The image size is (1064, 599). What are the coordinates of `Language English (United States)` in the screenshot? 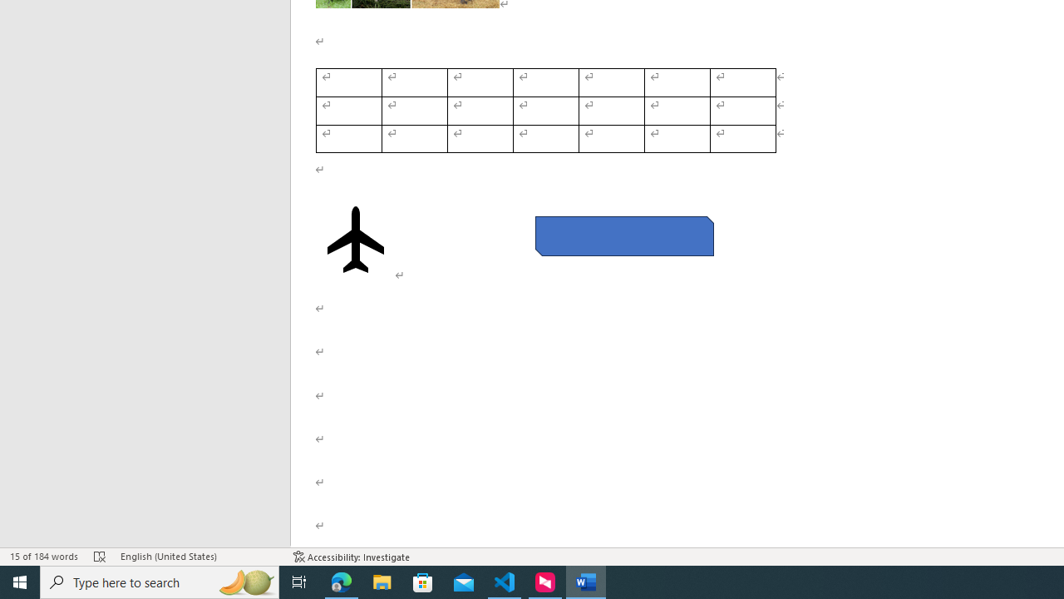 It's located at (198, 556).